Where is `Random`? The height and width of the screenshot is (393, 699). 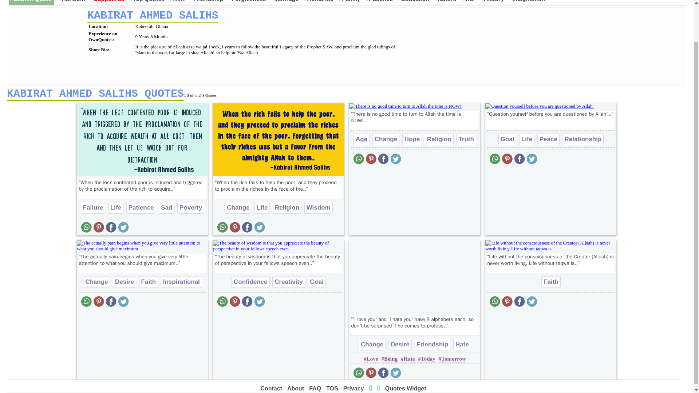 Random is located at coordinates (73, 2).